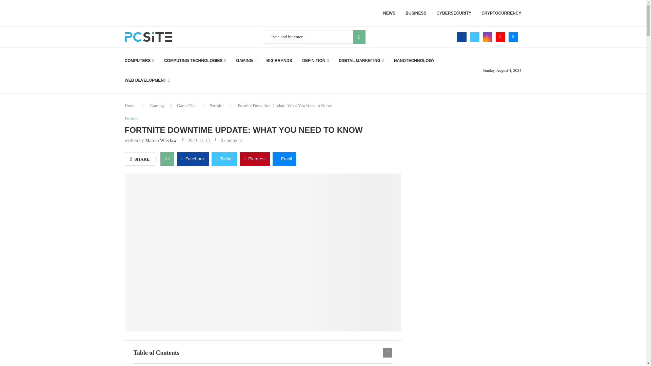 The image size is (651, 366). What do you see at coordinates (161, 140) in the screenshot?
I see `Marcin Wieclaw` at bounding box center [161, 140].